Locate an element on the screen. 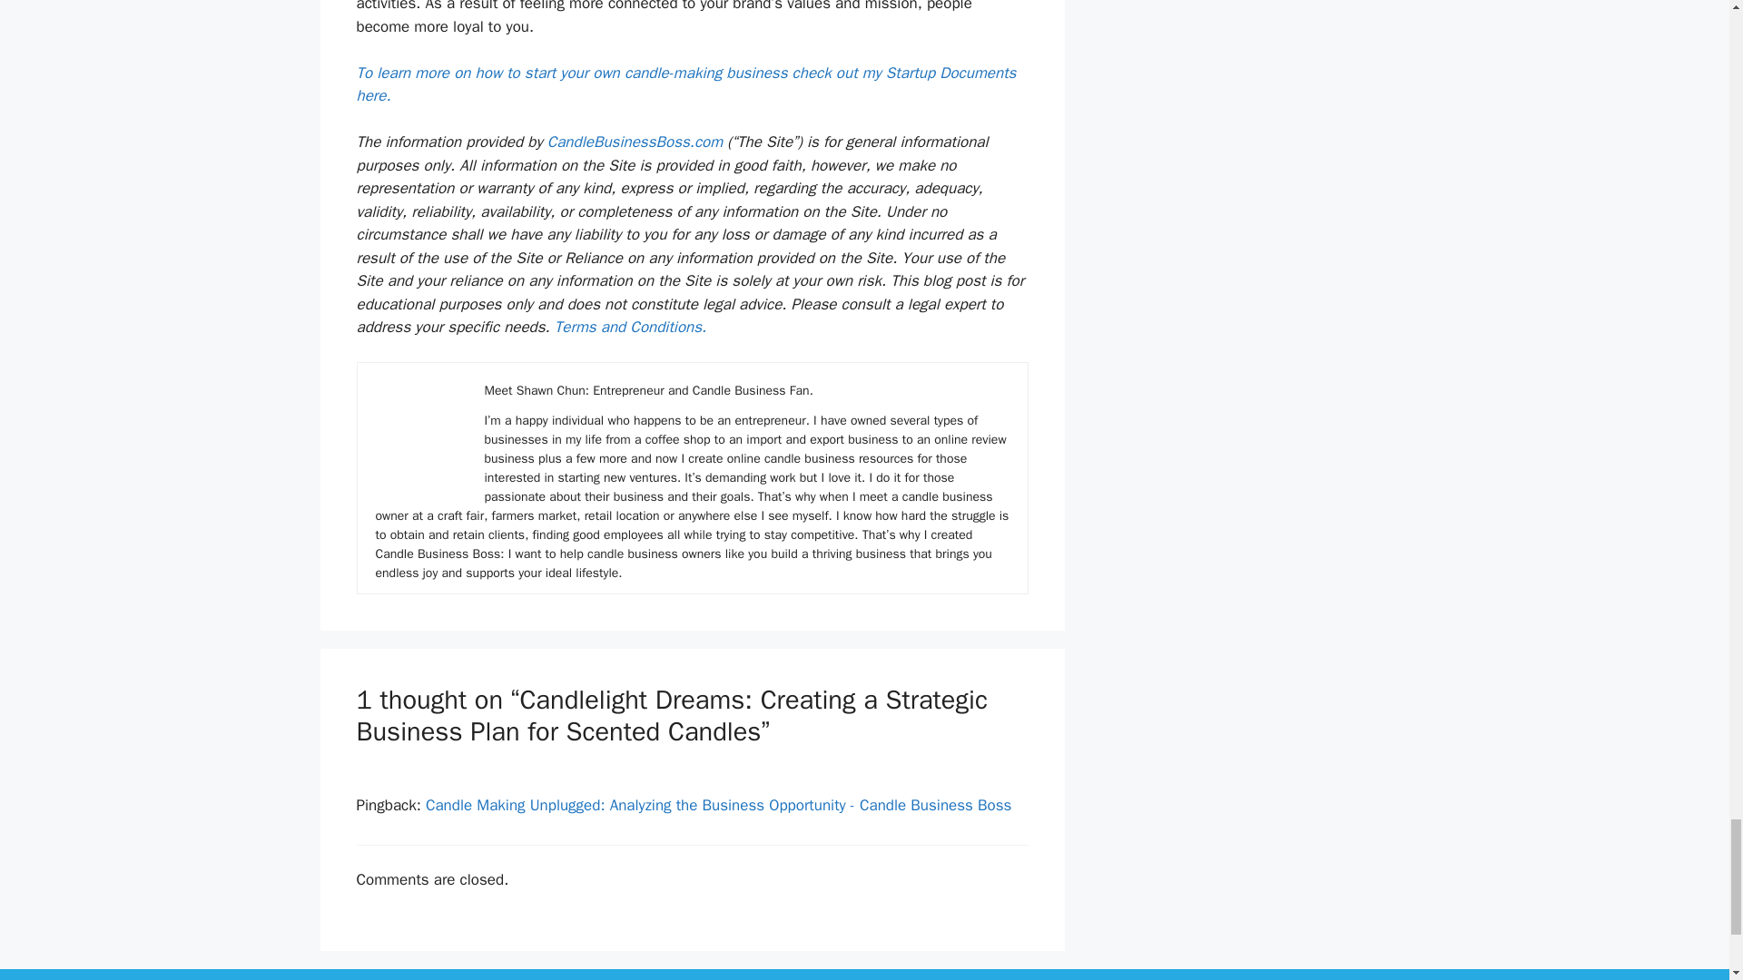 This screenshot has height=980, width=1743. Terms and Conditions. is located at coordinates (630, 327).